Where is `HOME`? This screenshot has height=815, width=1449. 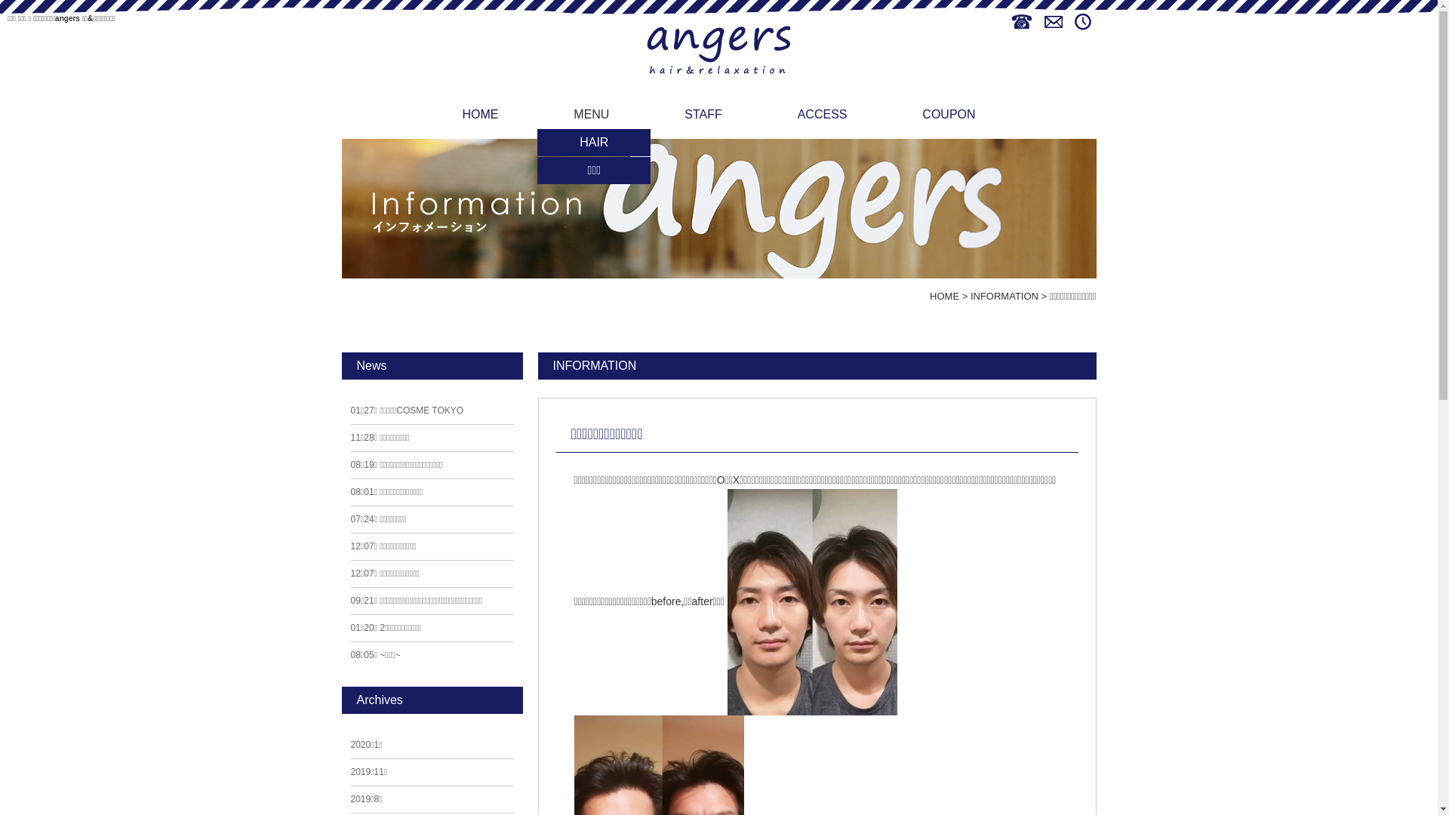 HOME is located at coordinates (945, 296).